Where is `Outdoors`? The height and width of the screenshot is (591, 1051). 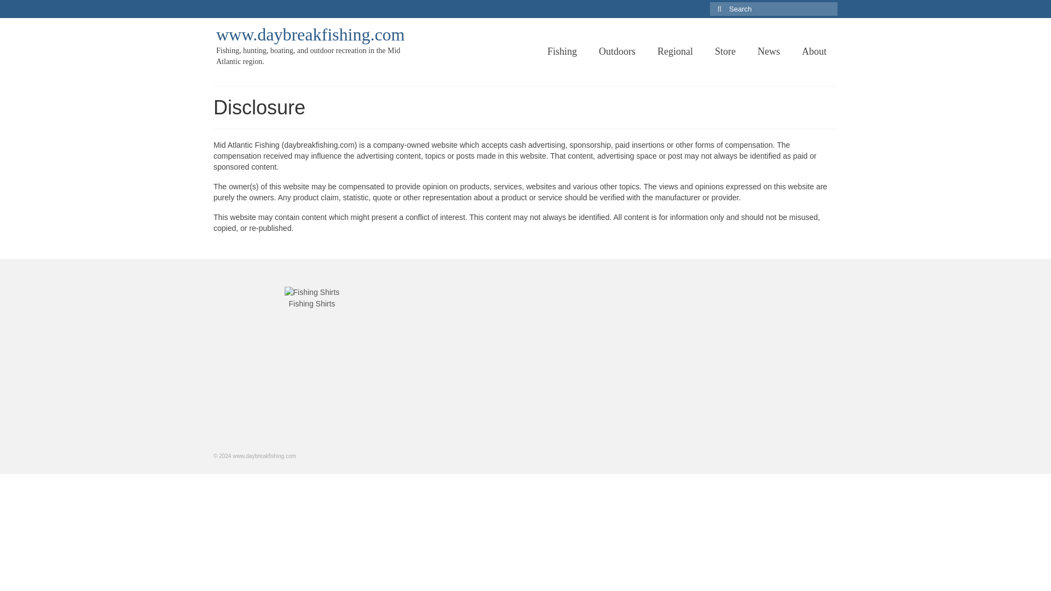
Outdoors is located at coordinates (616, 51).